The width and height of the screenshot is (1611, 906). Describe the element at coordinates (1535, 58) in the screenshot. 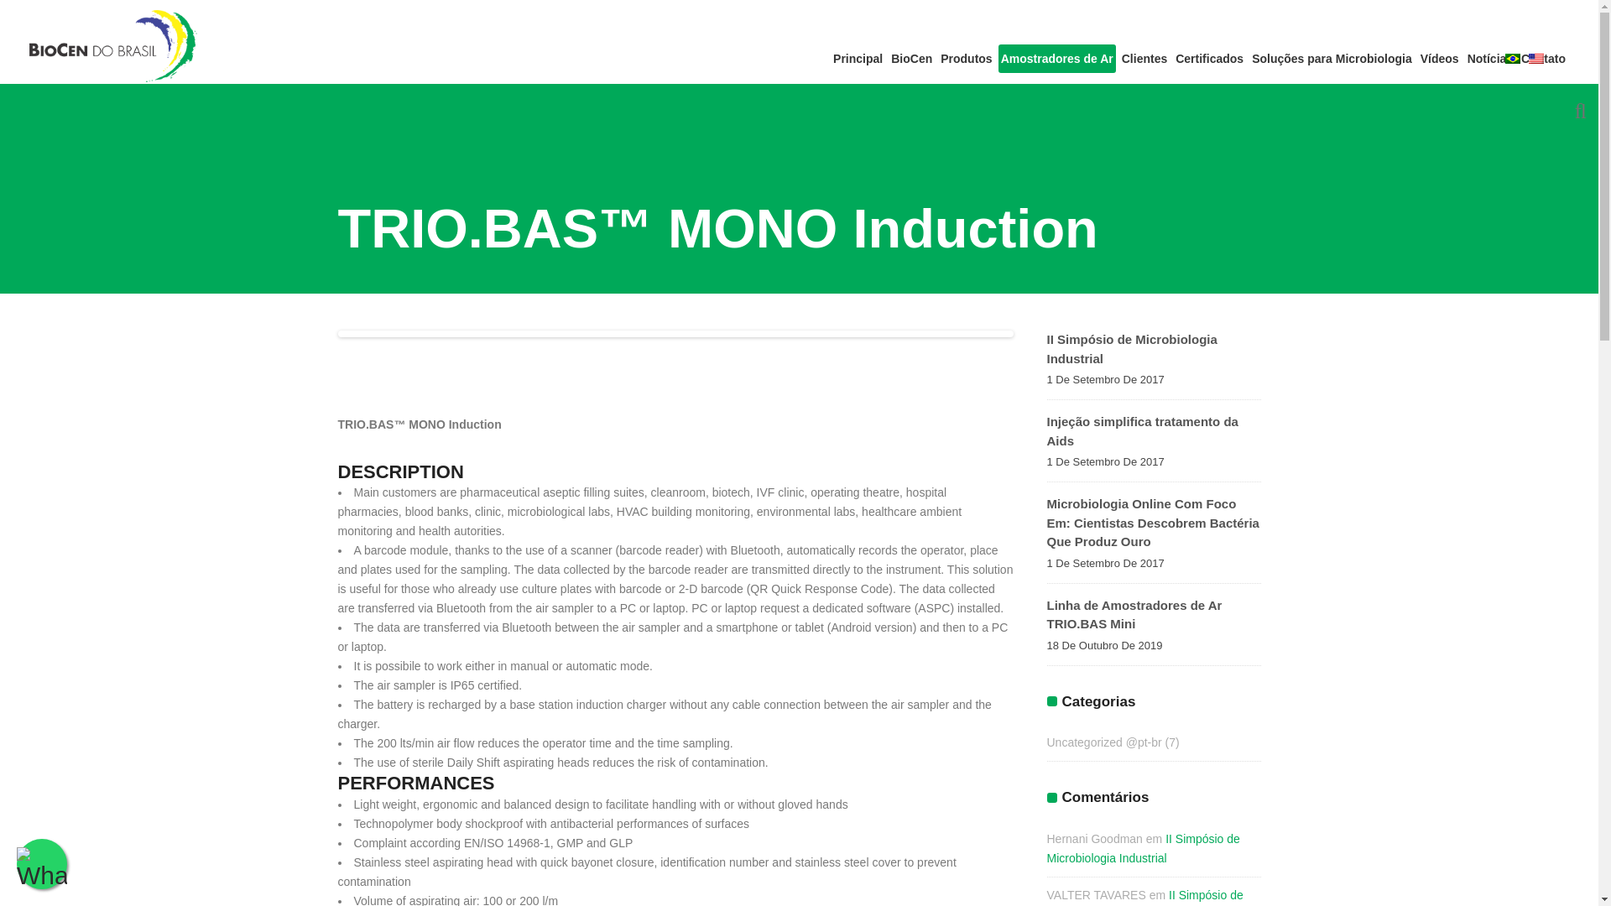

I see `English` at that location.